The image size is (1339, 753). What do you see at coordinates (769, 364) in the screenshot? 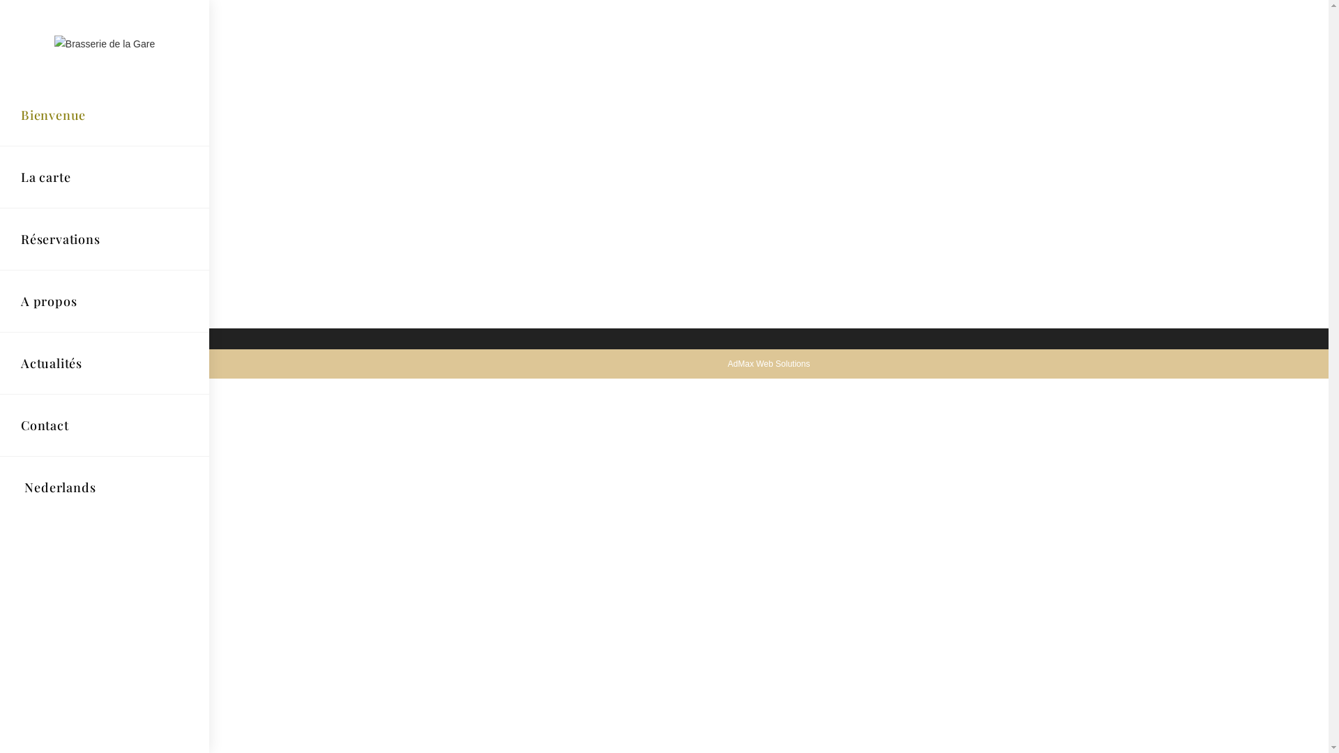
I see `AdMax Web Solutions` at bounding box center [769, 364].